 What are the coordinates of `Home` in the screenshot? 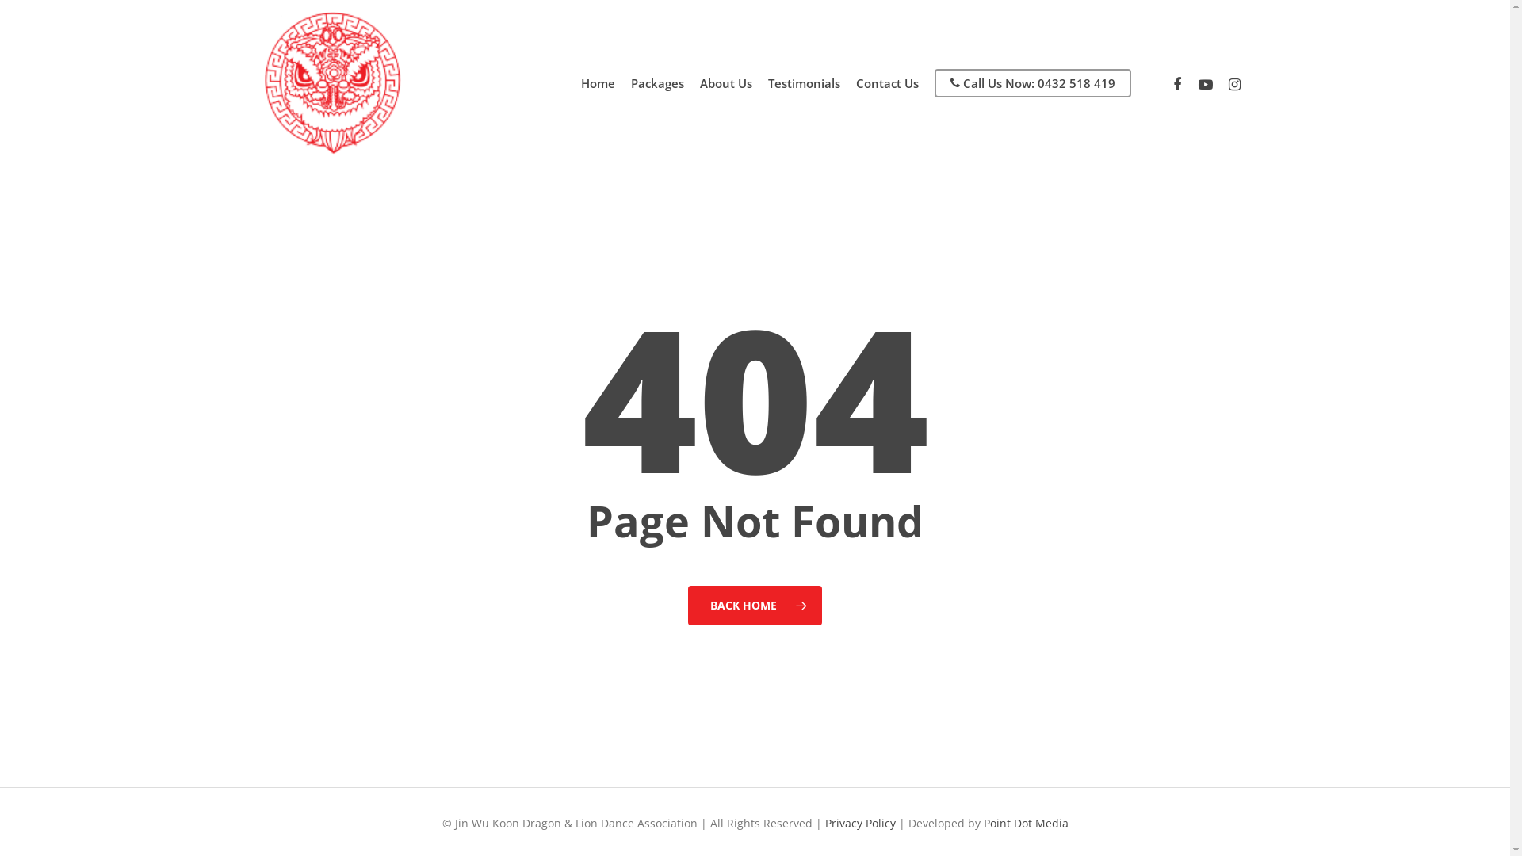 It's located at (598, 83).